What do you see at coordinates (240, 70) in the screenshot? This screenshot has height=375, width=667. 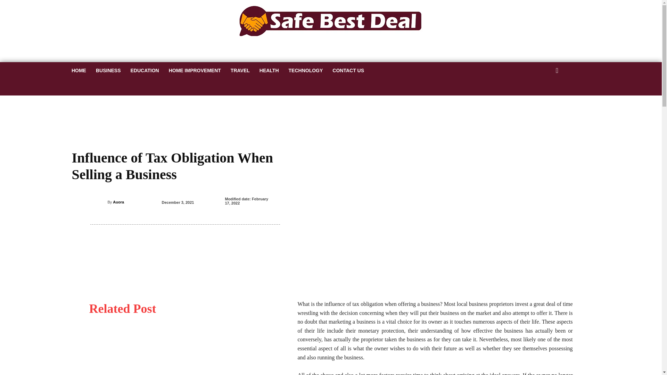 I see `TRAVEL` at bounding box center [240, 70].